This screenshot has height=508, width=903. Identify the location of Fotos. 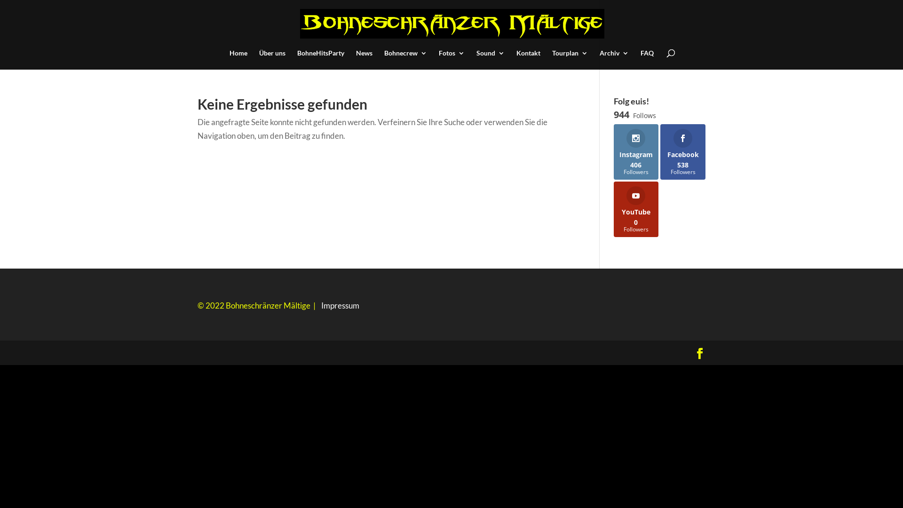
(451, 60).